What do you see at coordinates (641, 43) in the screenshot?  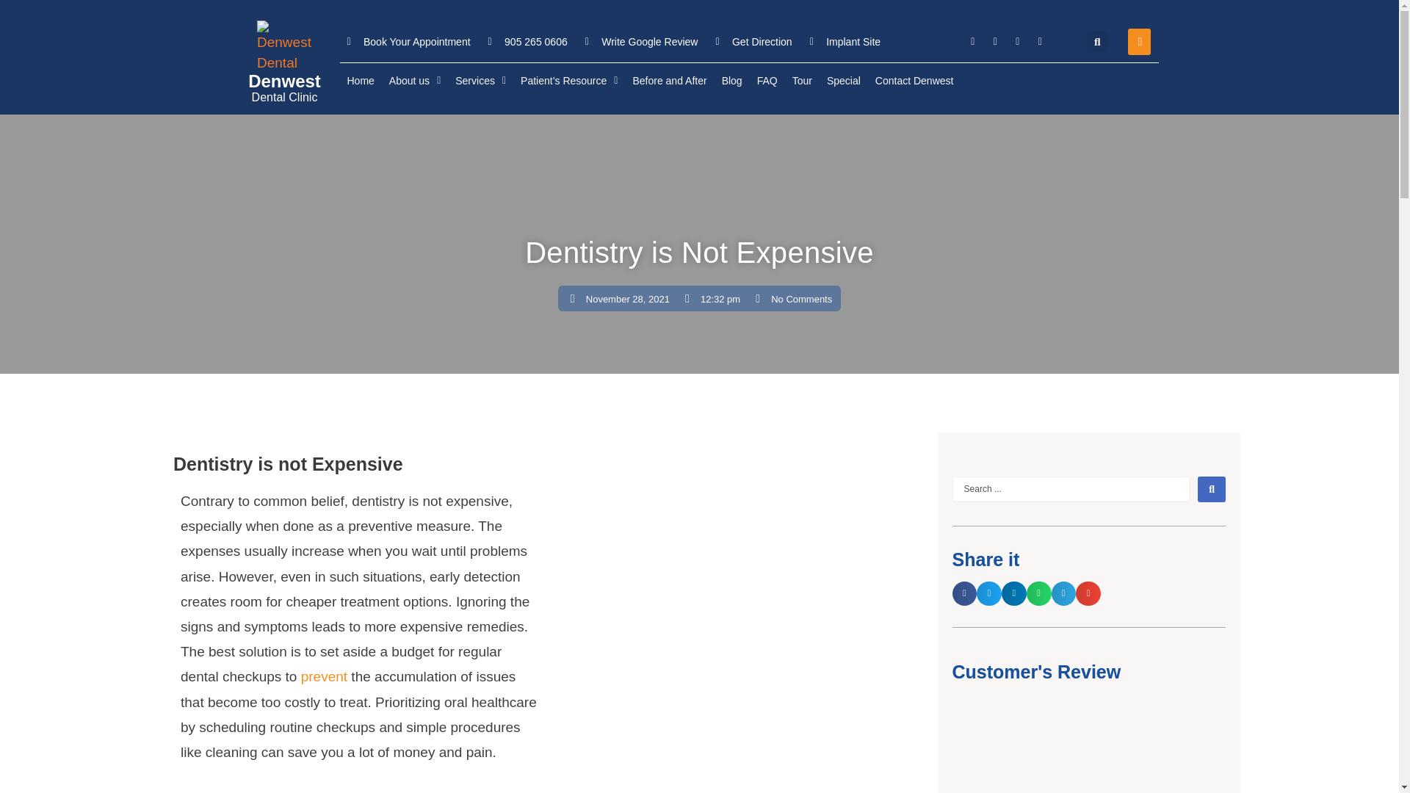 I see `Write Google Review` at bounding box center [641, 43].